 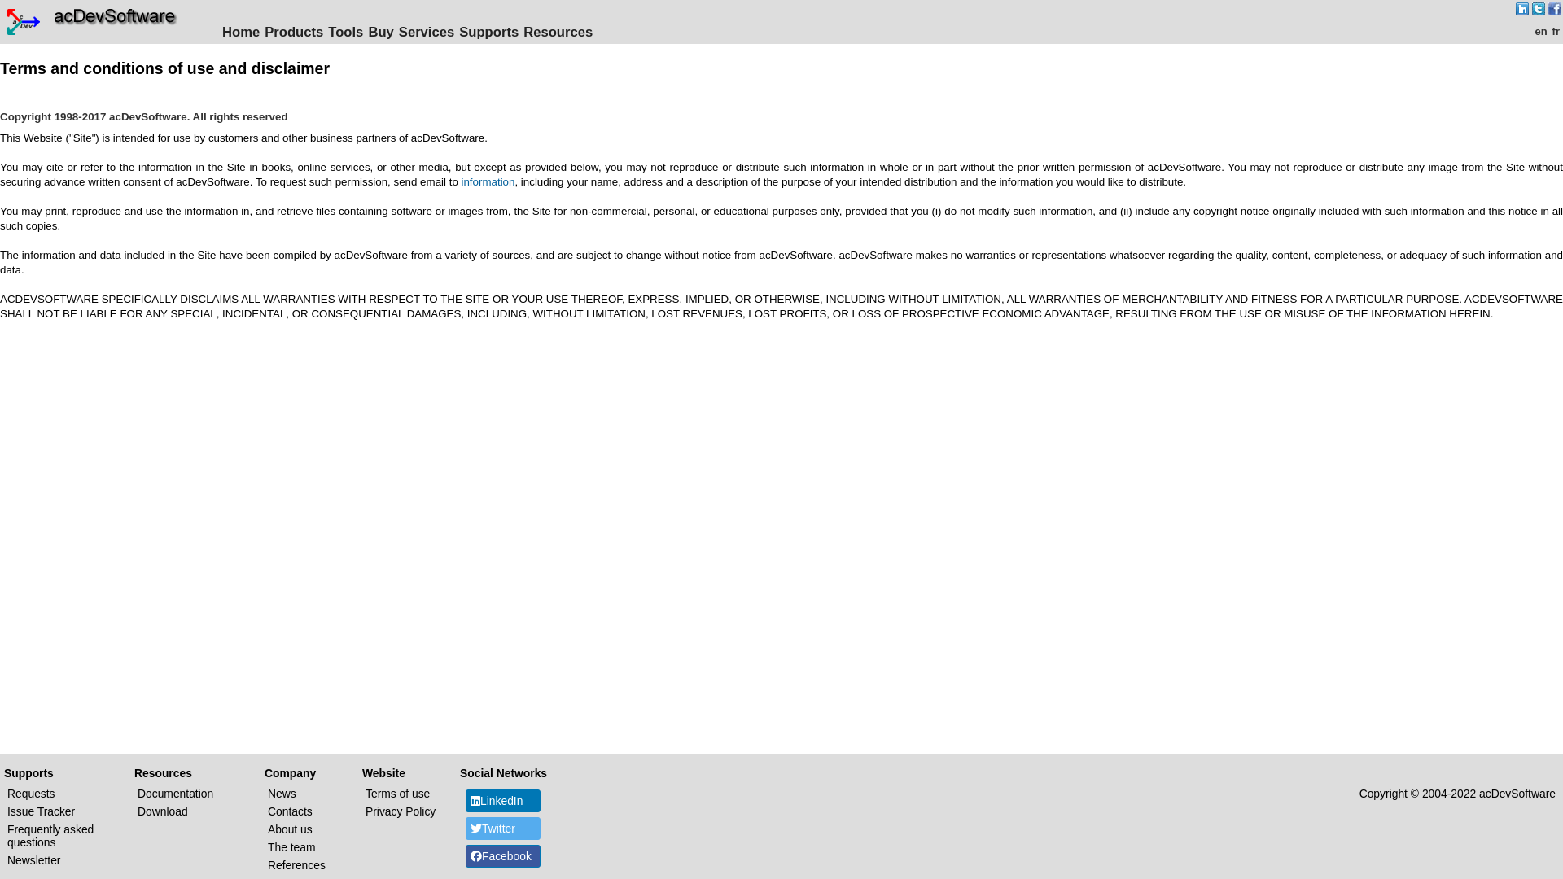 I want to click on Frequently asked questions, so click(x=50, y=836).